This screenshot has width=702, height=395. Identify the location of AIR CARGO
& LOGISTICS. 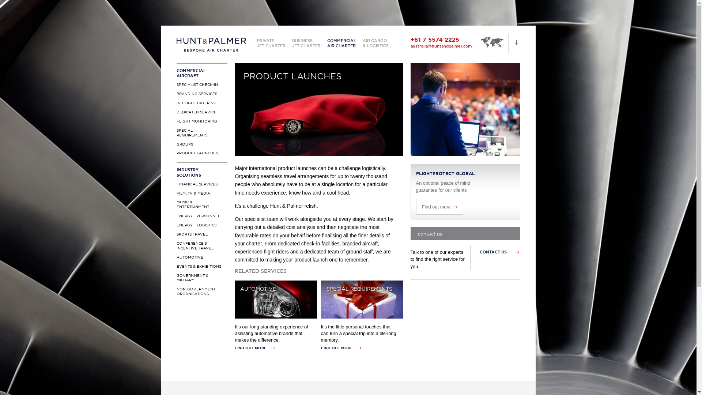
(376, 43).